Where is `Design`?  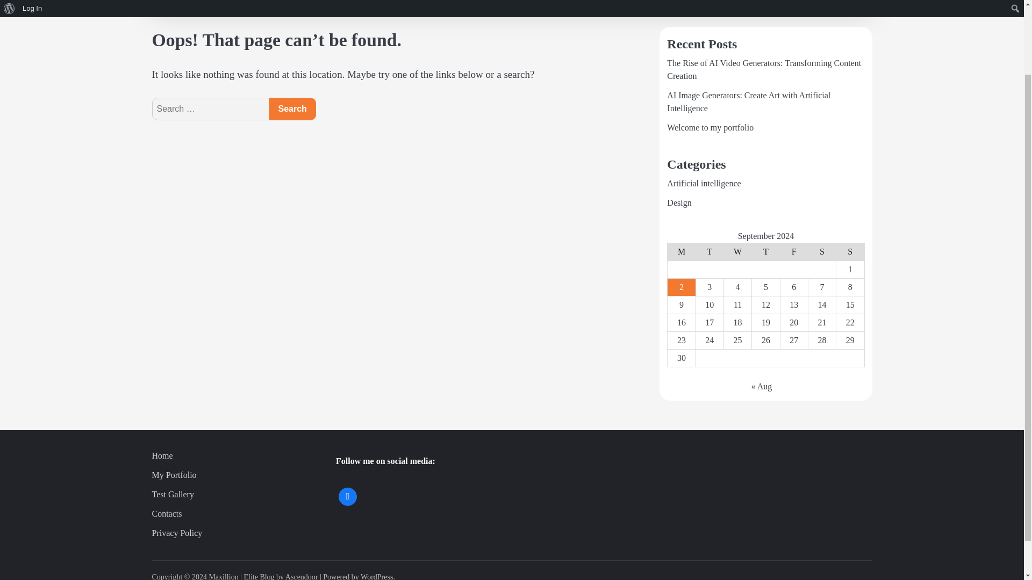
Design is located at coordinates (679, 202).